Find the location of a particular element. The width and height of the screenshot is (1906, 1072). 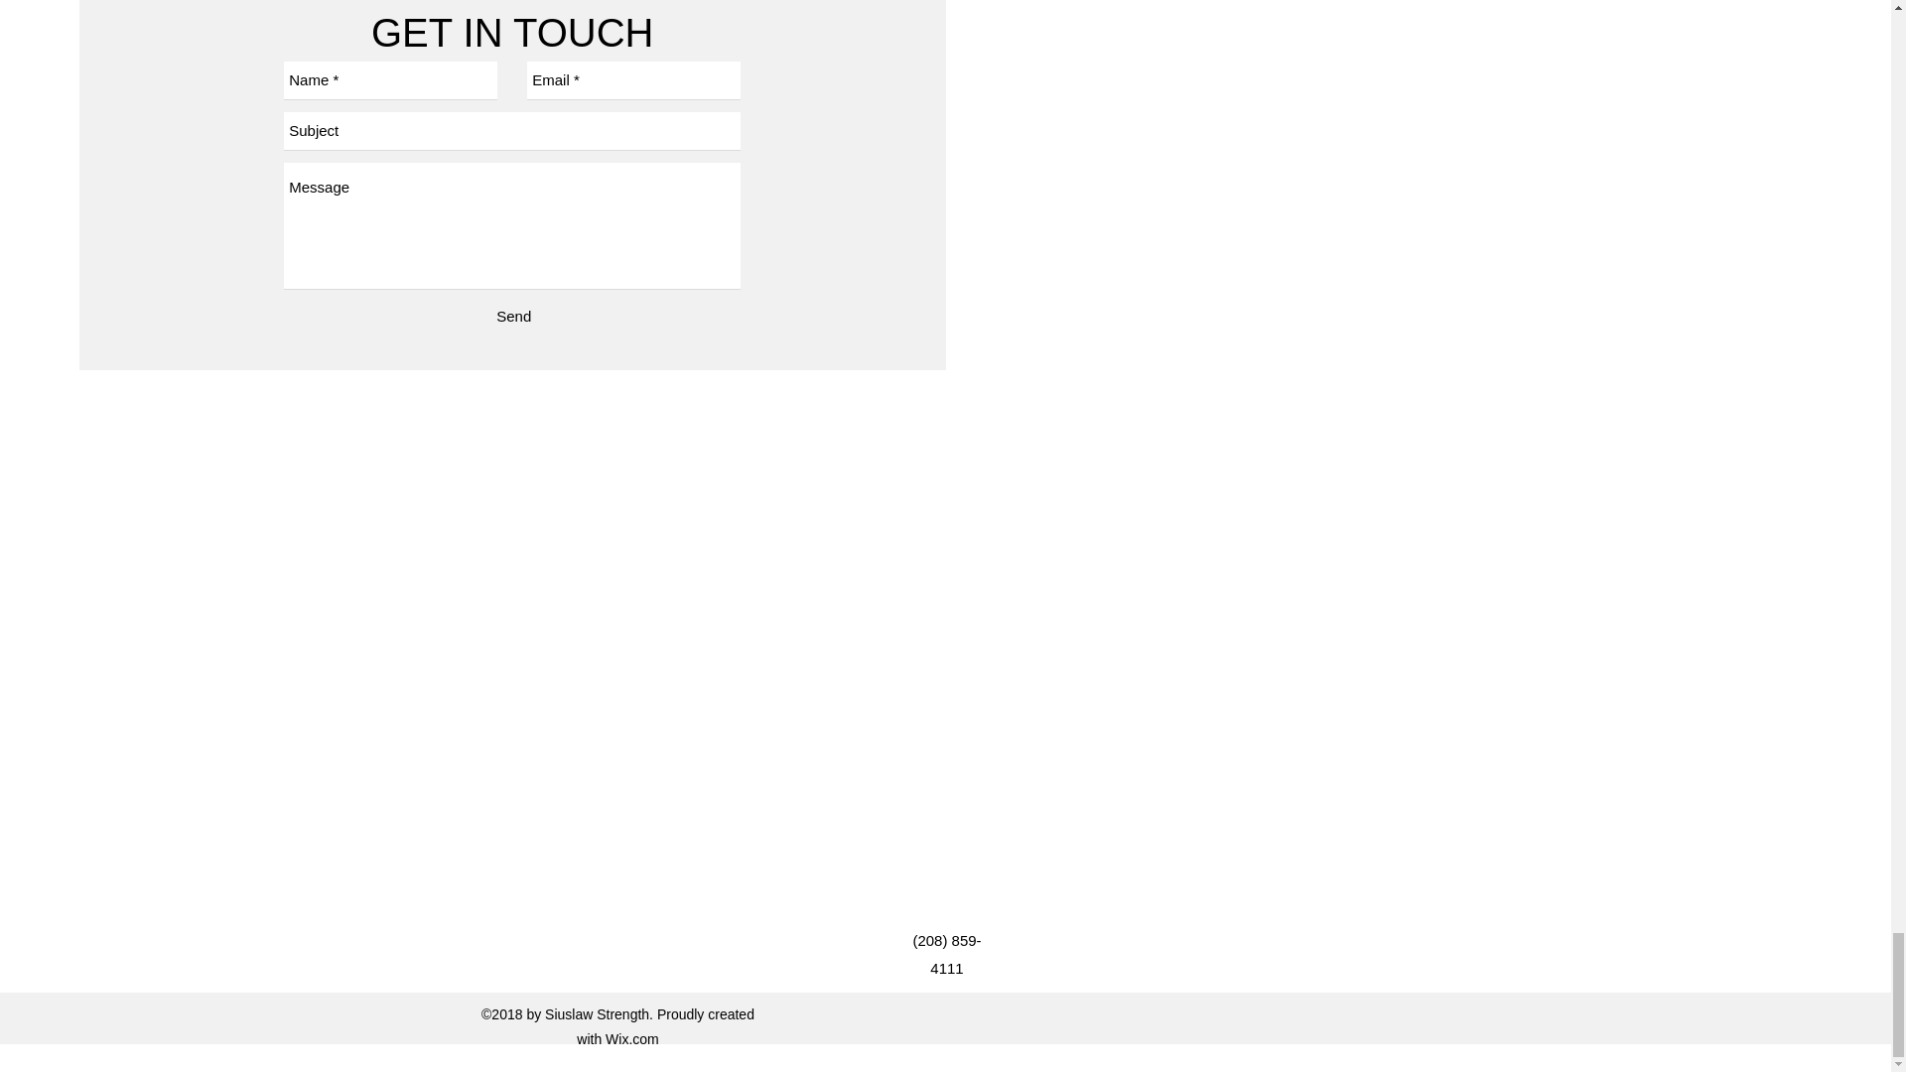

Send is located at coordinates (513, 316).